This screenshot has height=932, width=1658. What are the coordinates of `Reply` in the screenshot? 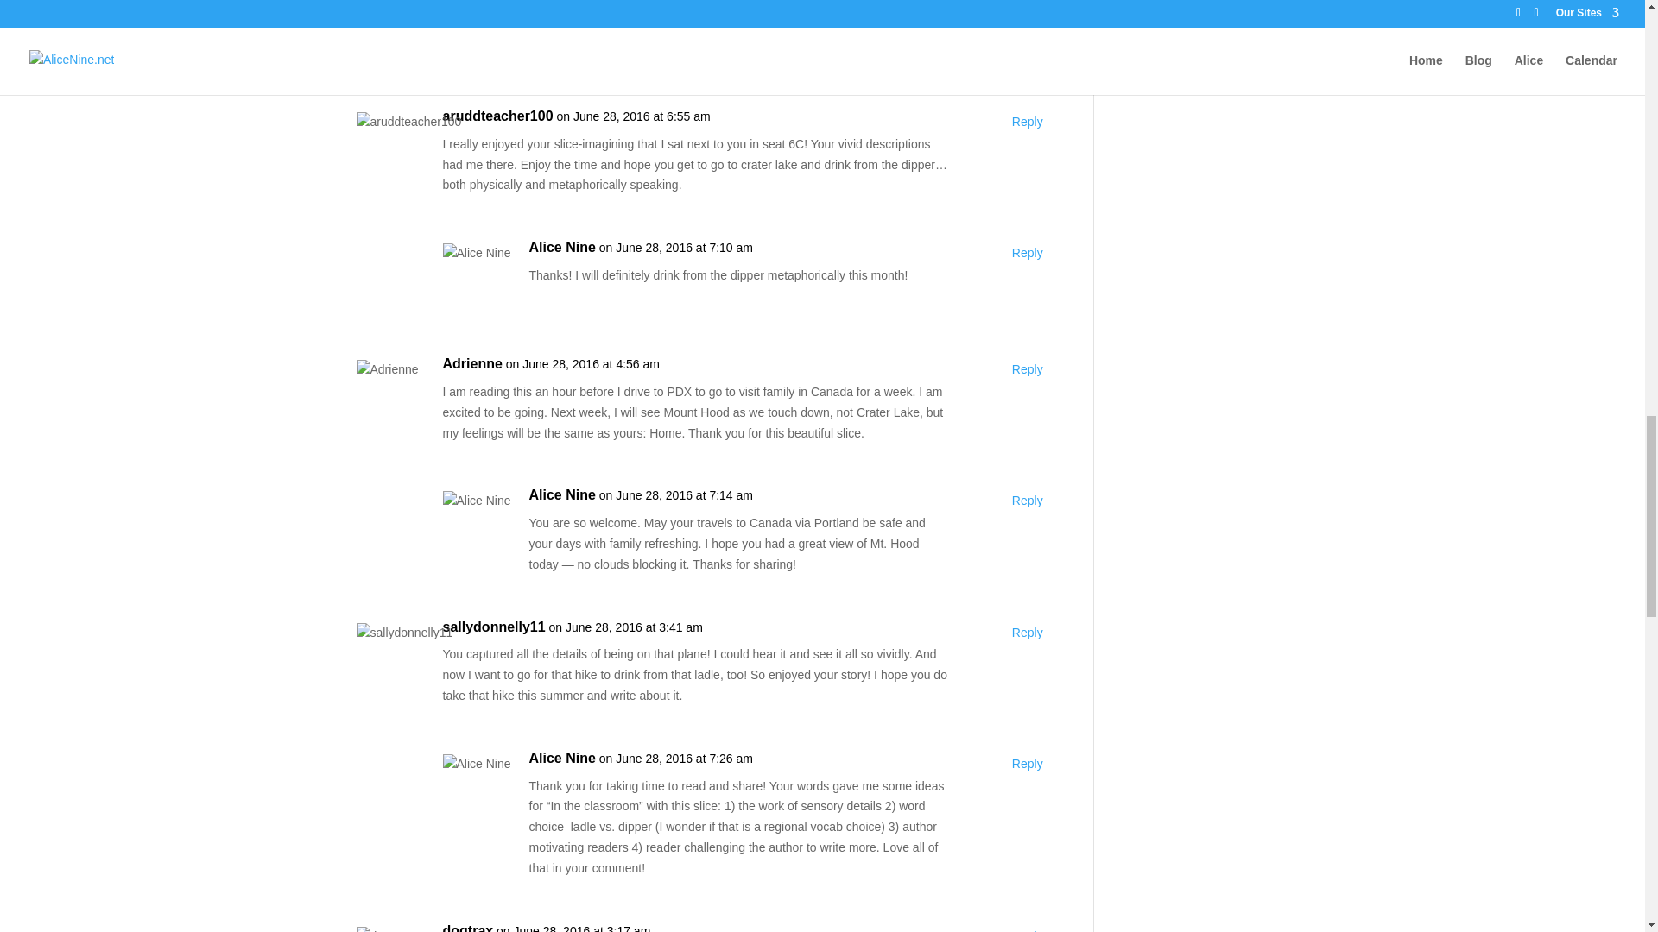 It's located at (1027, 501).